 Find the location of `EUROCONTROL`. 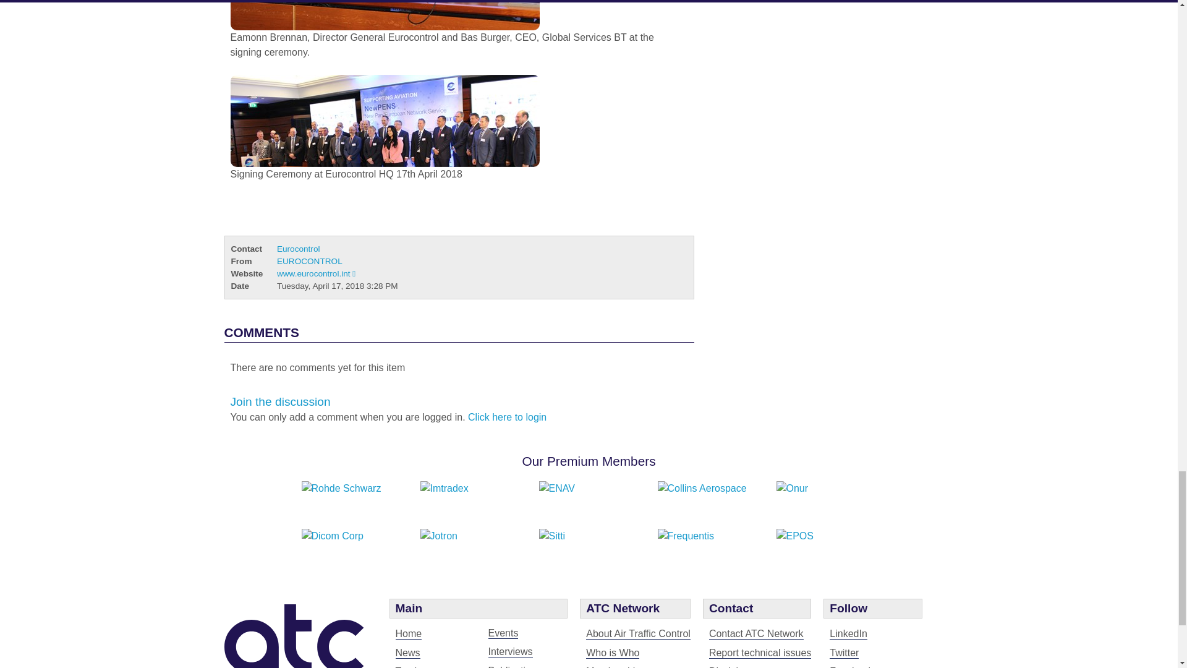

EUROCONTROL is located at coordinates (309, 261).